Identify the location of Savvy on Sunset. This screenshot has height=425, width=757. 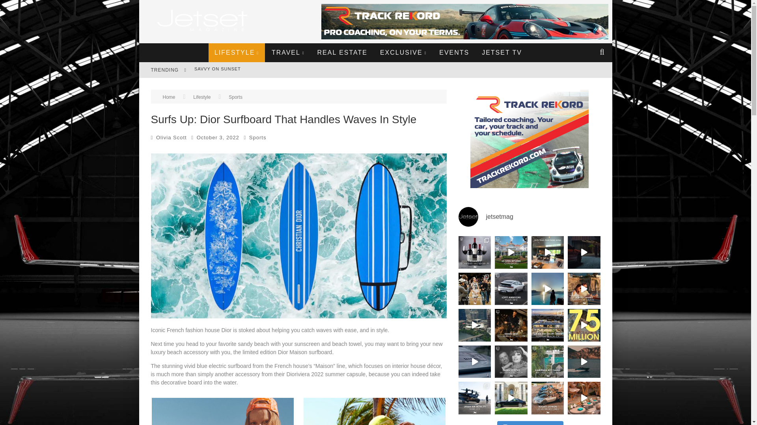
(218, 68).